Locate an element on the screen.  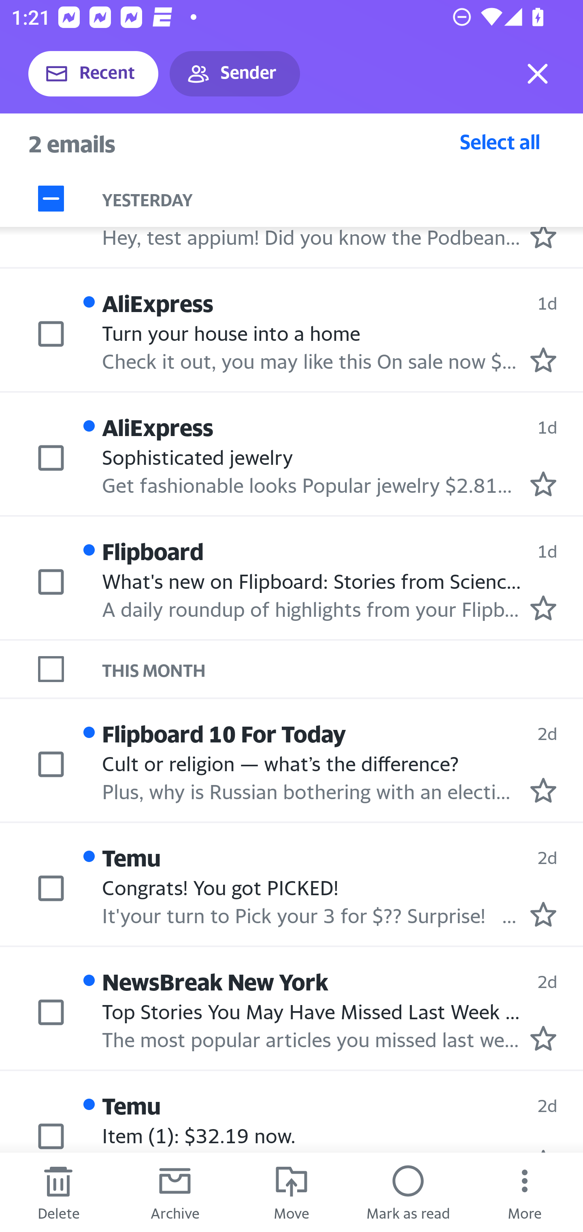
Mark as starred. is located at coordinates (543, 790).